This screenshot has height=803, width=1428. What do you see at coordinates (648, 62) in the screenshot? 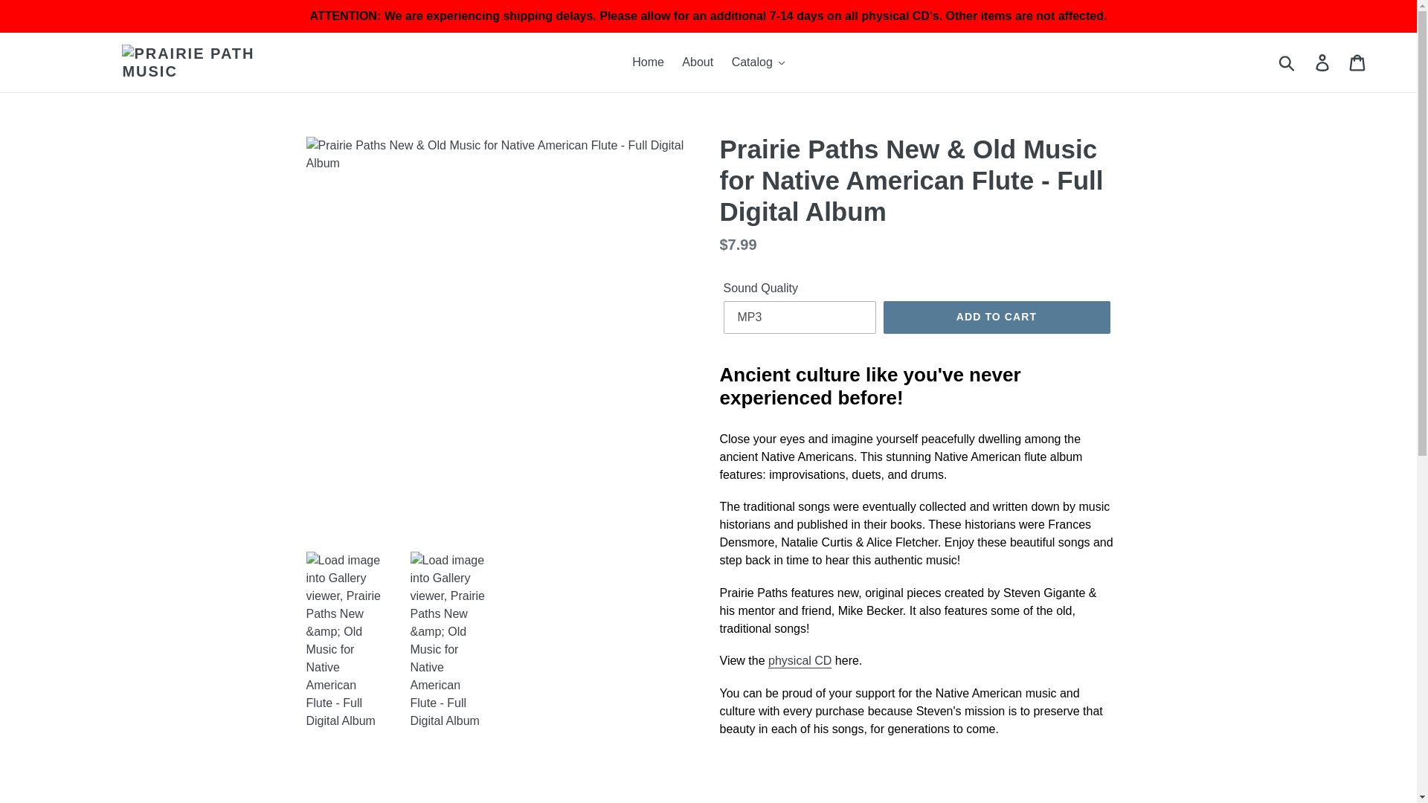
I see `Home` at bounding box center [648, 62].